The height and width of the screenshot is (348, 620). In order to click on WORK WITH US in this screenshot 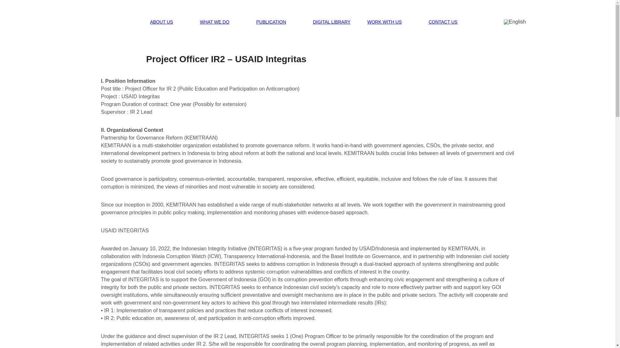, I will do `click(389, 22)`.